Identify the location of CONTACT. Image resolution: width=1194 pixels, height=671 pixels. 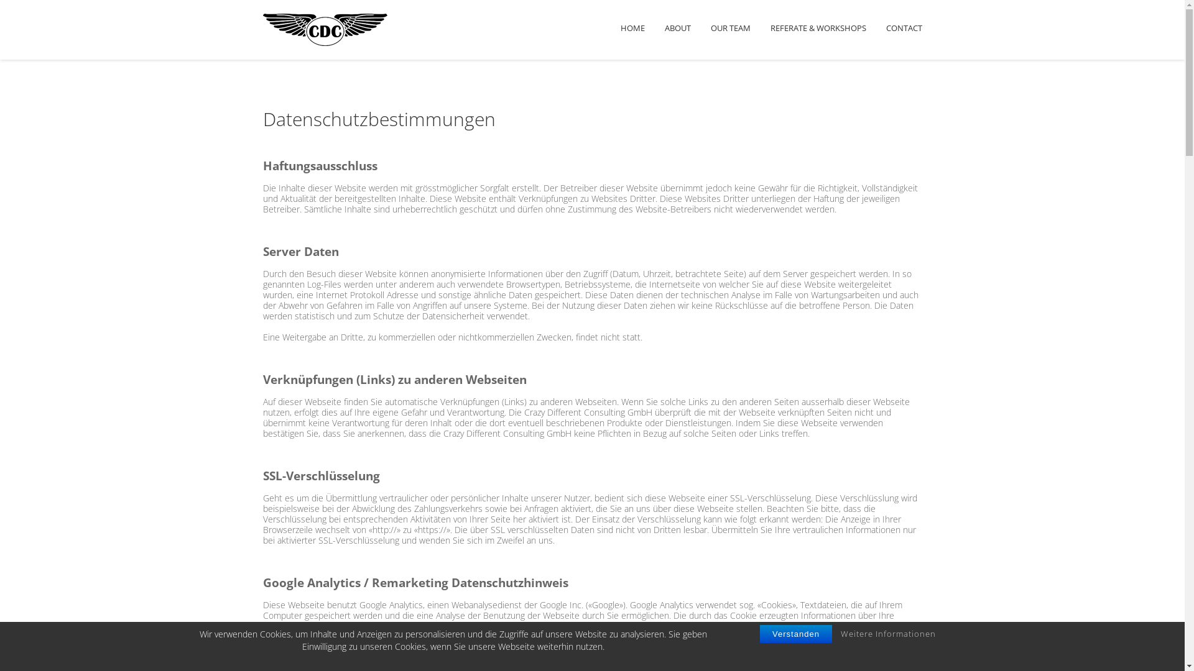
(904, 30).